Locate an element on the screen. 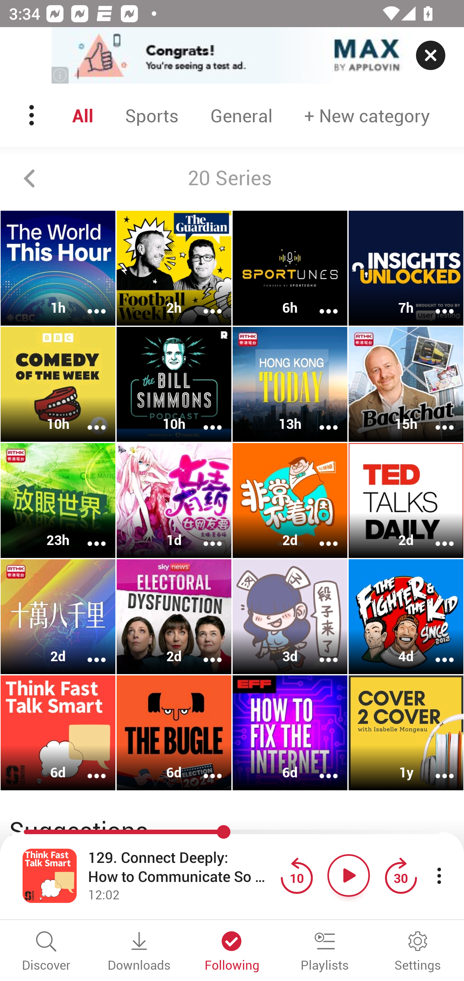  Football Weekly 2h More options More options is located at coordinates (174, 268).